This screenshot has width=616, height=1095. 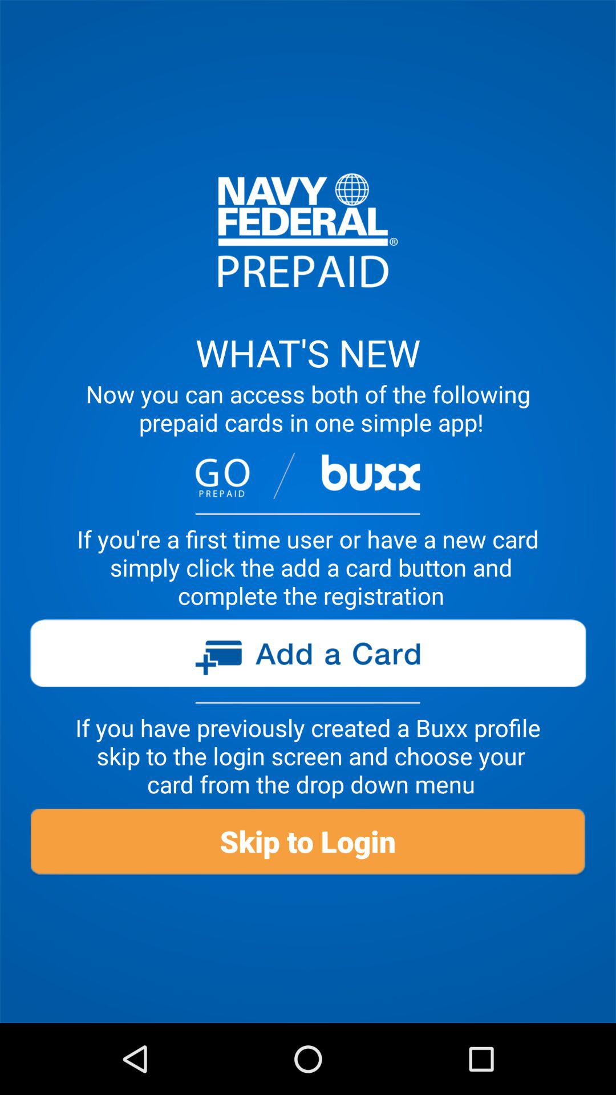 What do you see at coordinates (307, 657) in the screenshot?
I see `add payment information` at bounding box center [307, 657].